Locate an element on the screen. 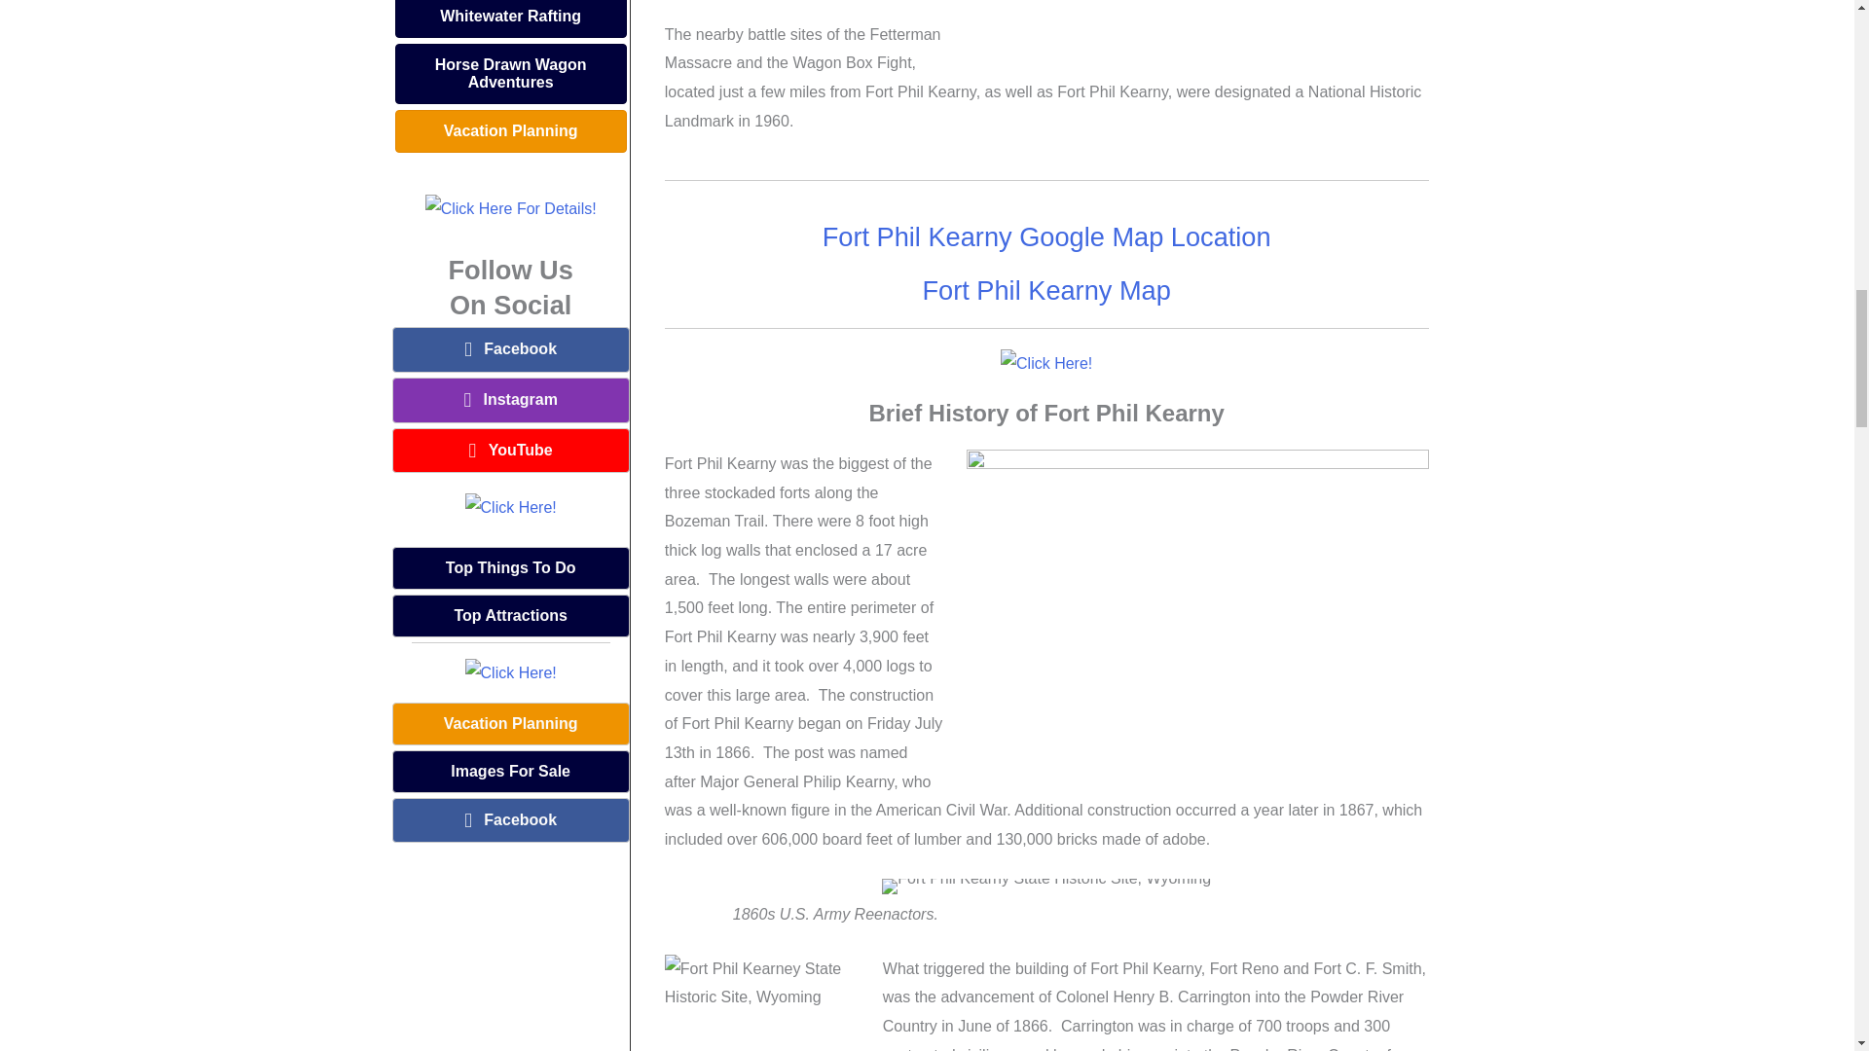  Click Here! is located at coordinates (1045, 363).